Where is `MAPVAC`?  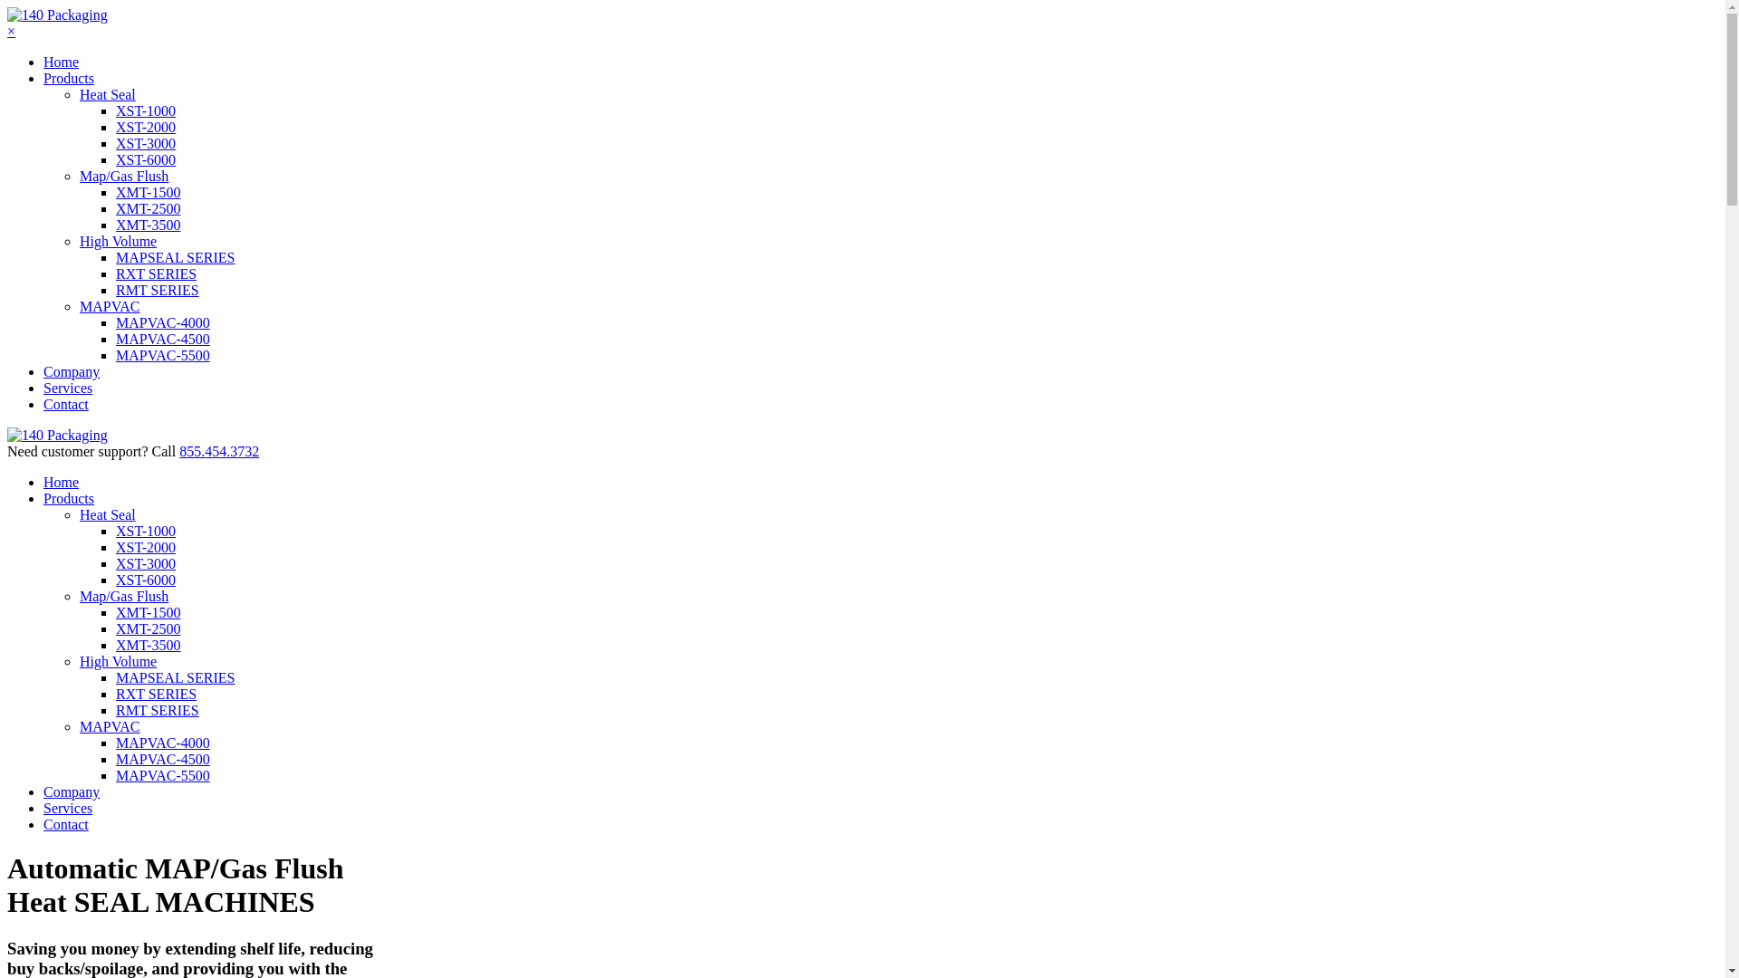
MAPVAC is located at coordinates (110, 726).